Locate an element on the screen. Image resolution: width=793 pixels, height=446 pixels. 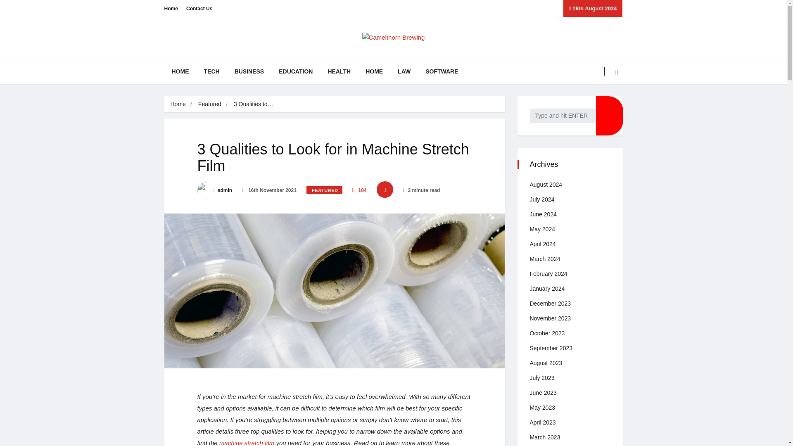
October 2023 is located at coordinates (547, 333).